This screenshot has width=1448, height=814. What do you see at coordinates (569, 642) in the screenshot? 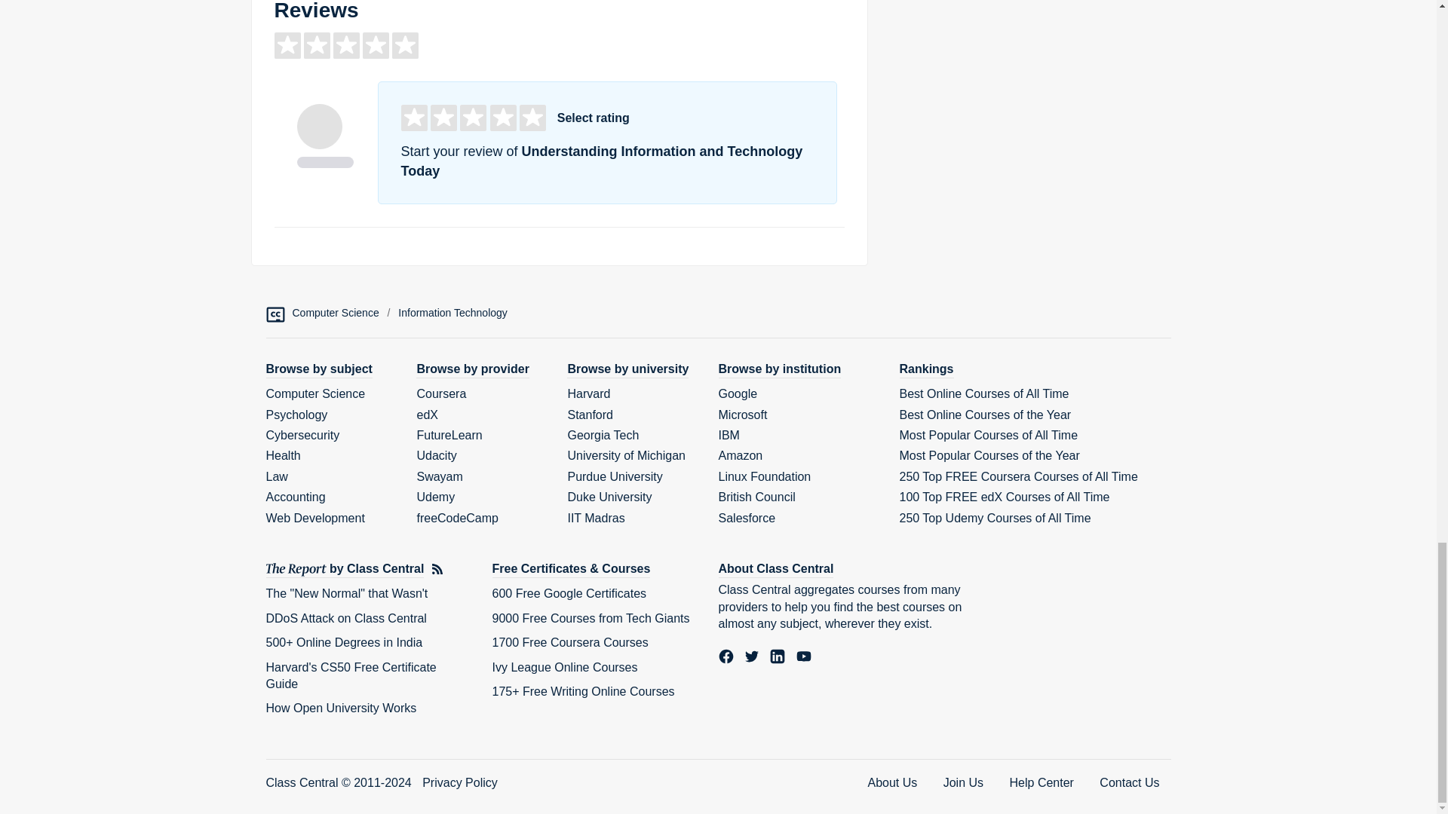
I see `1700 Free Coursera Courses` at bounding box center [569, 642].